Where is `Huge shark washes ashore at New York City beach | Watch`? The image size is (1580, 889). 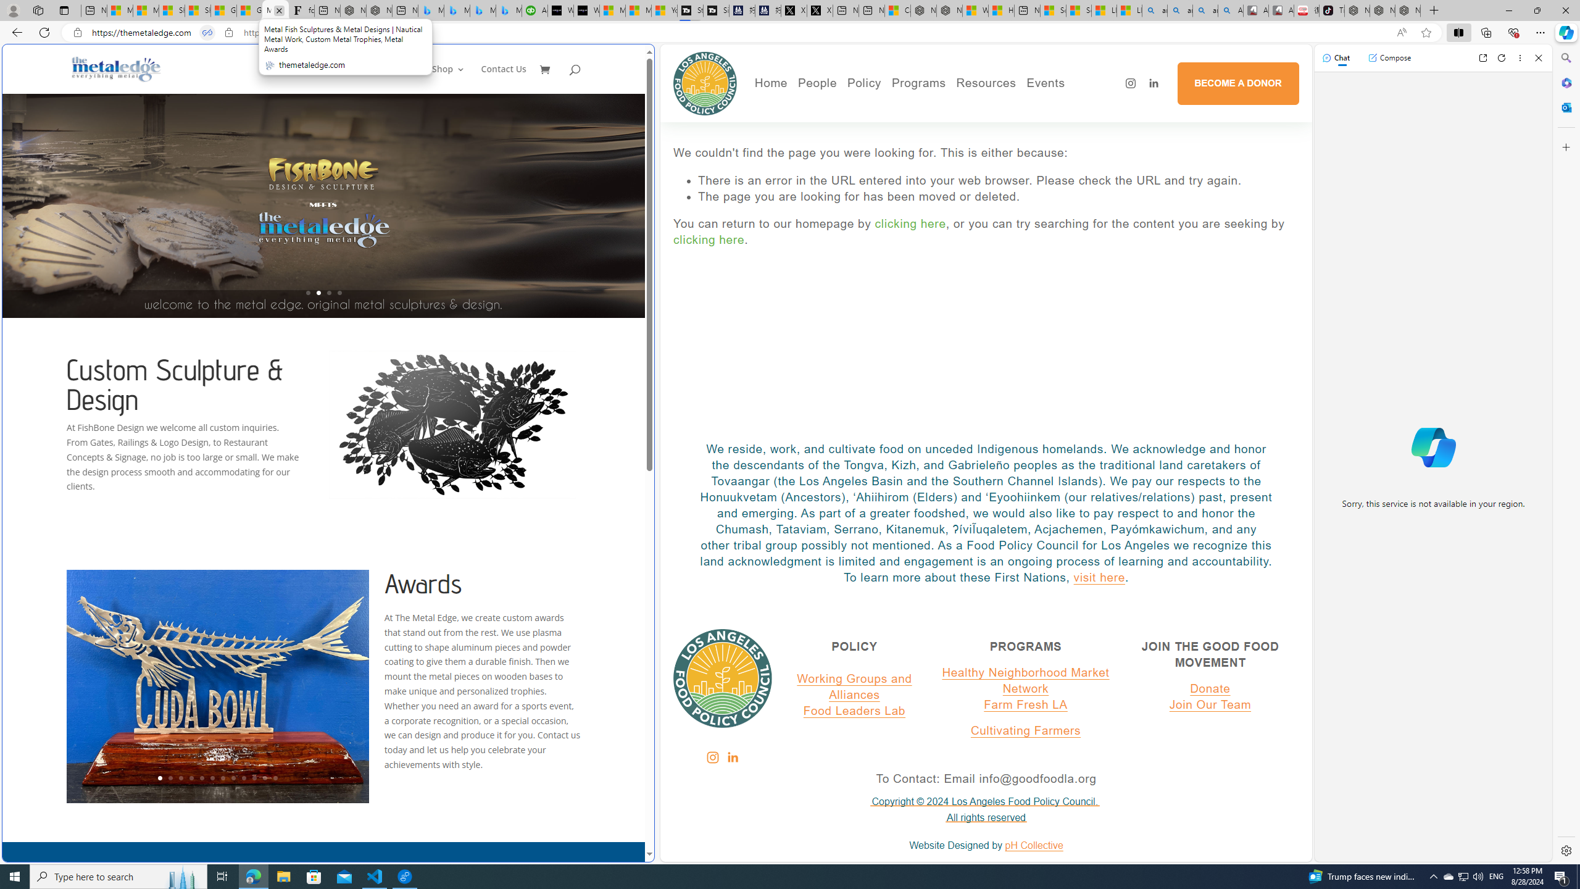
Huge shark washes ashore at New York City beach | Watch is located at coordinates (1001, 10).